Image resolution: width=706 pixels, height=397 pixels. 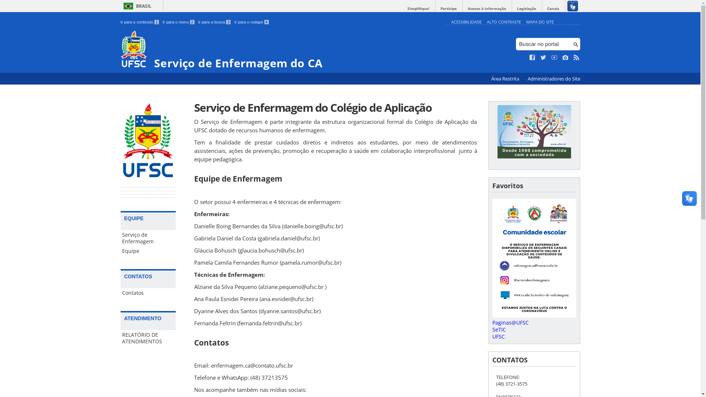 What do you see at coordinates (510, 323) in the screenshot?
I see `Paginas@UFSC` at bounding box center [510, 323].